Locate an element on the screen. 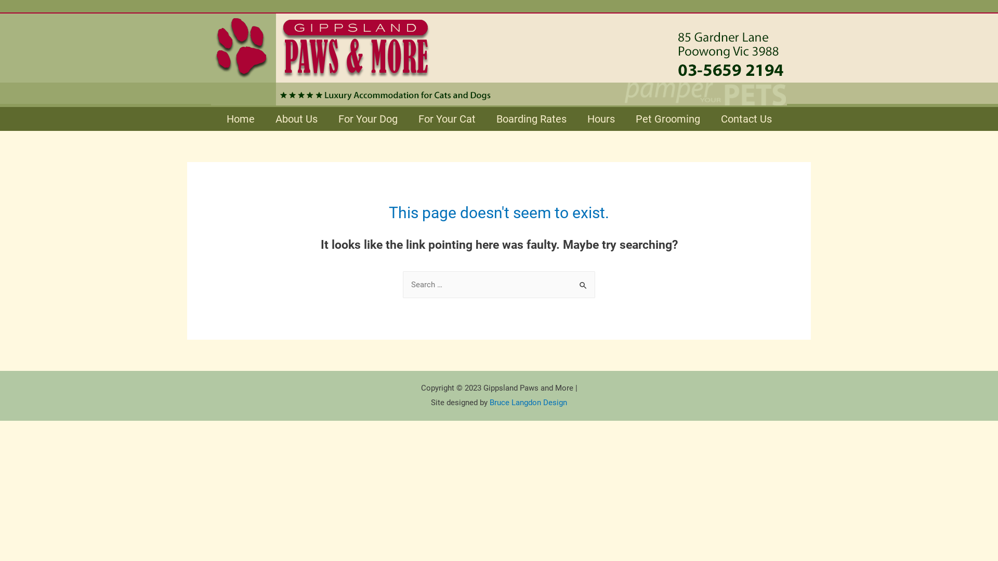  For Your Cat is located at coordinates (447, 119).